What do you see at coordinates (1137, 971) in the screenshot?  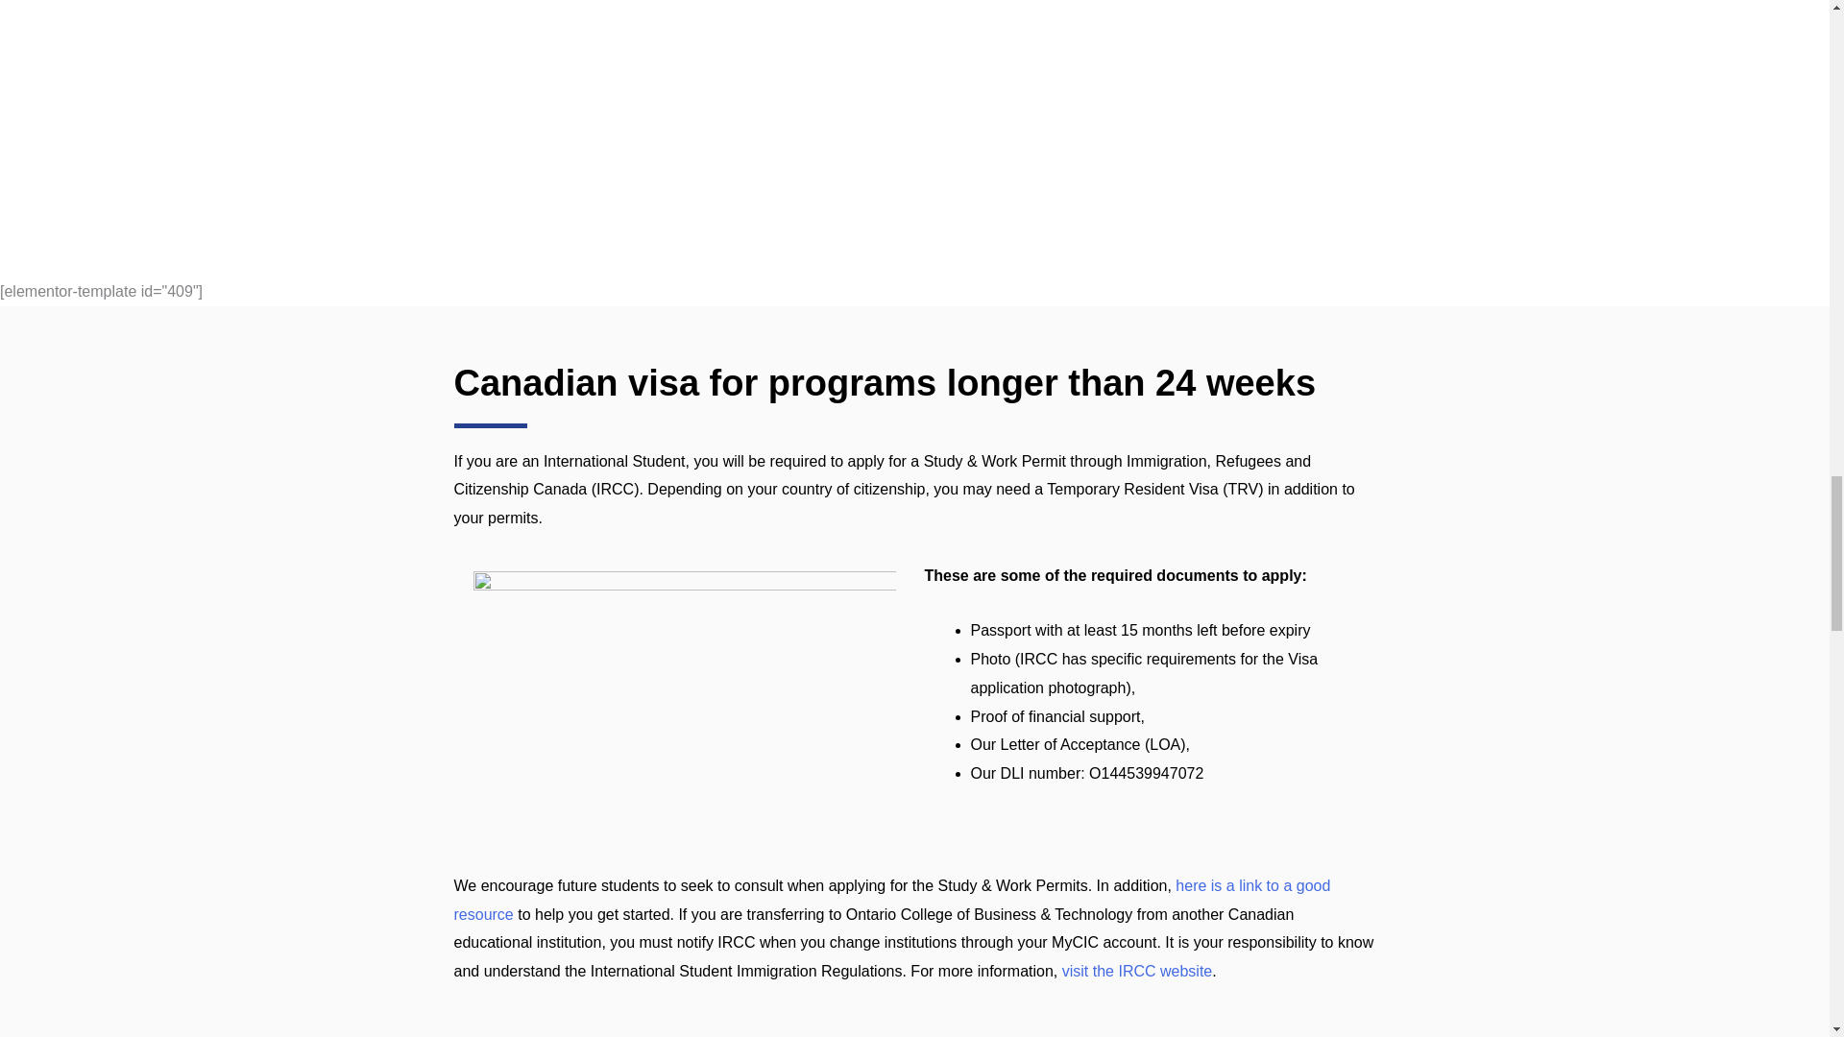 I see `visit the IRCC website` at bounding box center [1137, 971].